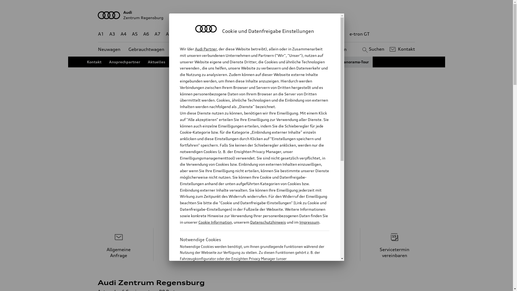  Describe the element at coordinates (101, 34) in the screenshot. I see `A1` at that location.